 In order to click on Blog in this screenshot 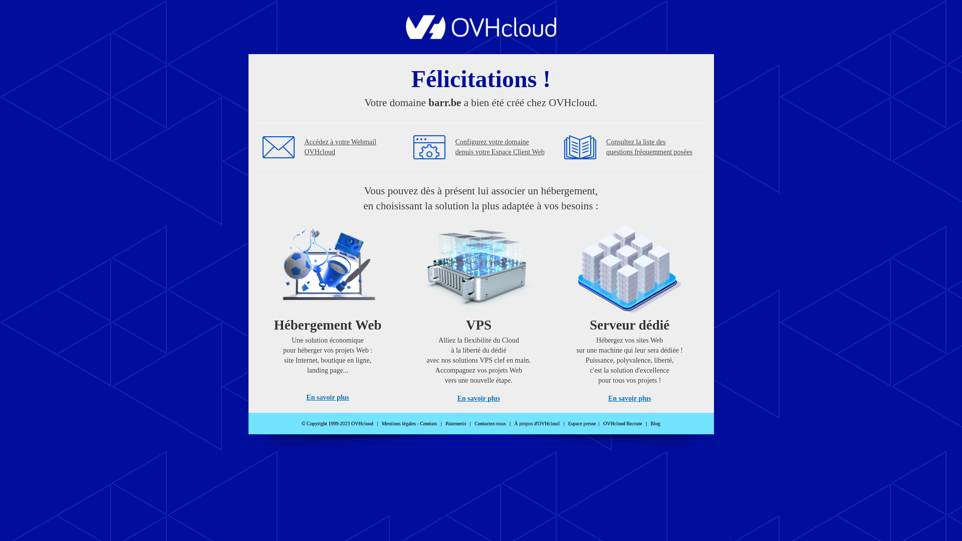, I will do `click(655, 424)`.